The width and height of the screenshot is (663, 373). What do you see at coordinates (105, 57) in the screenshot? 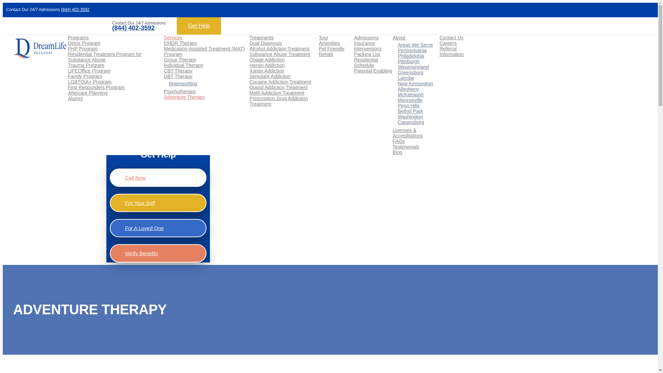
I see `Residential Treatment Program for Substance Abuse` at bounding box center [105, 57].